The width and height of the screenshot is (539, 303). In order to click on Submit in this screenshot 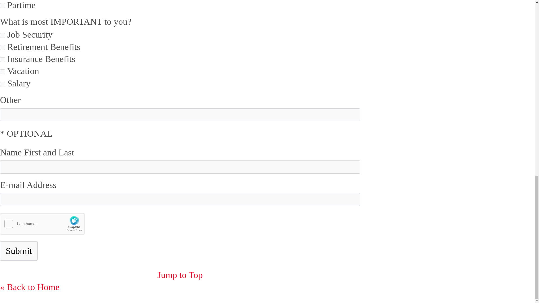, I will do `click(19, 251)`.